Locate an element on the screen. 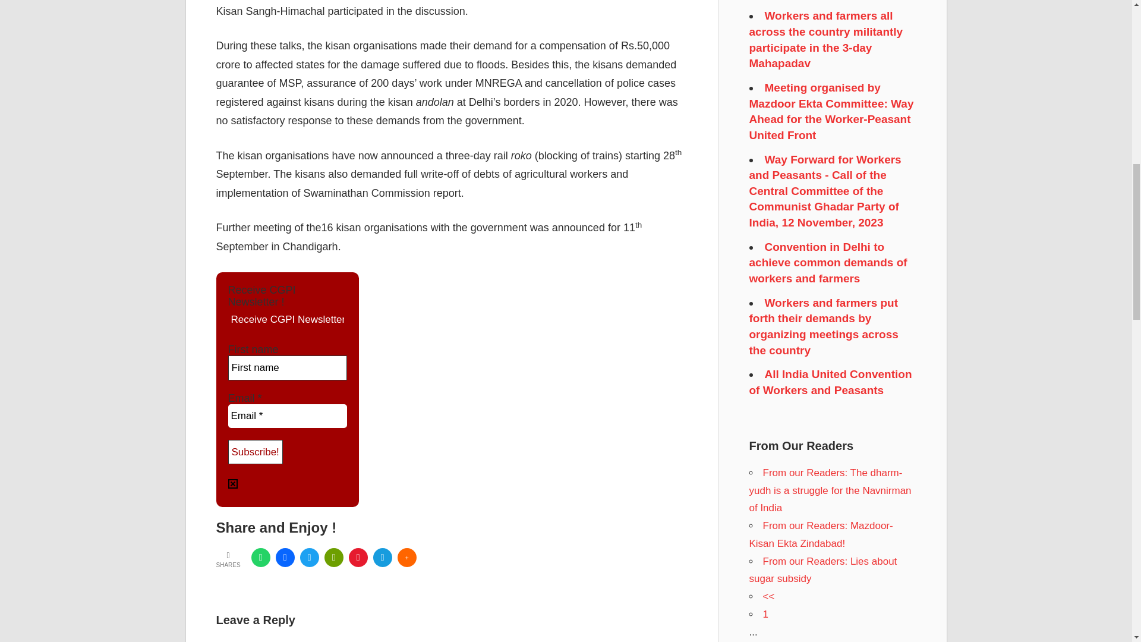  WhatsApp is located at coordinates (260, 558).